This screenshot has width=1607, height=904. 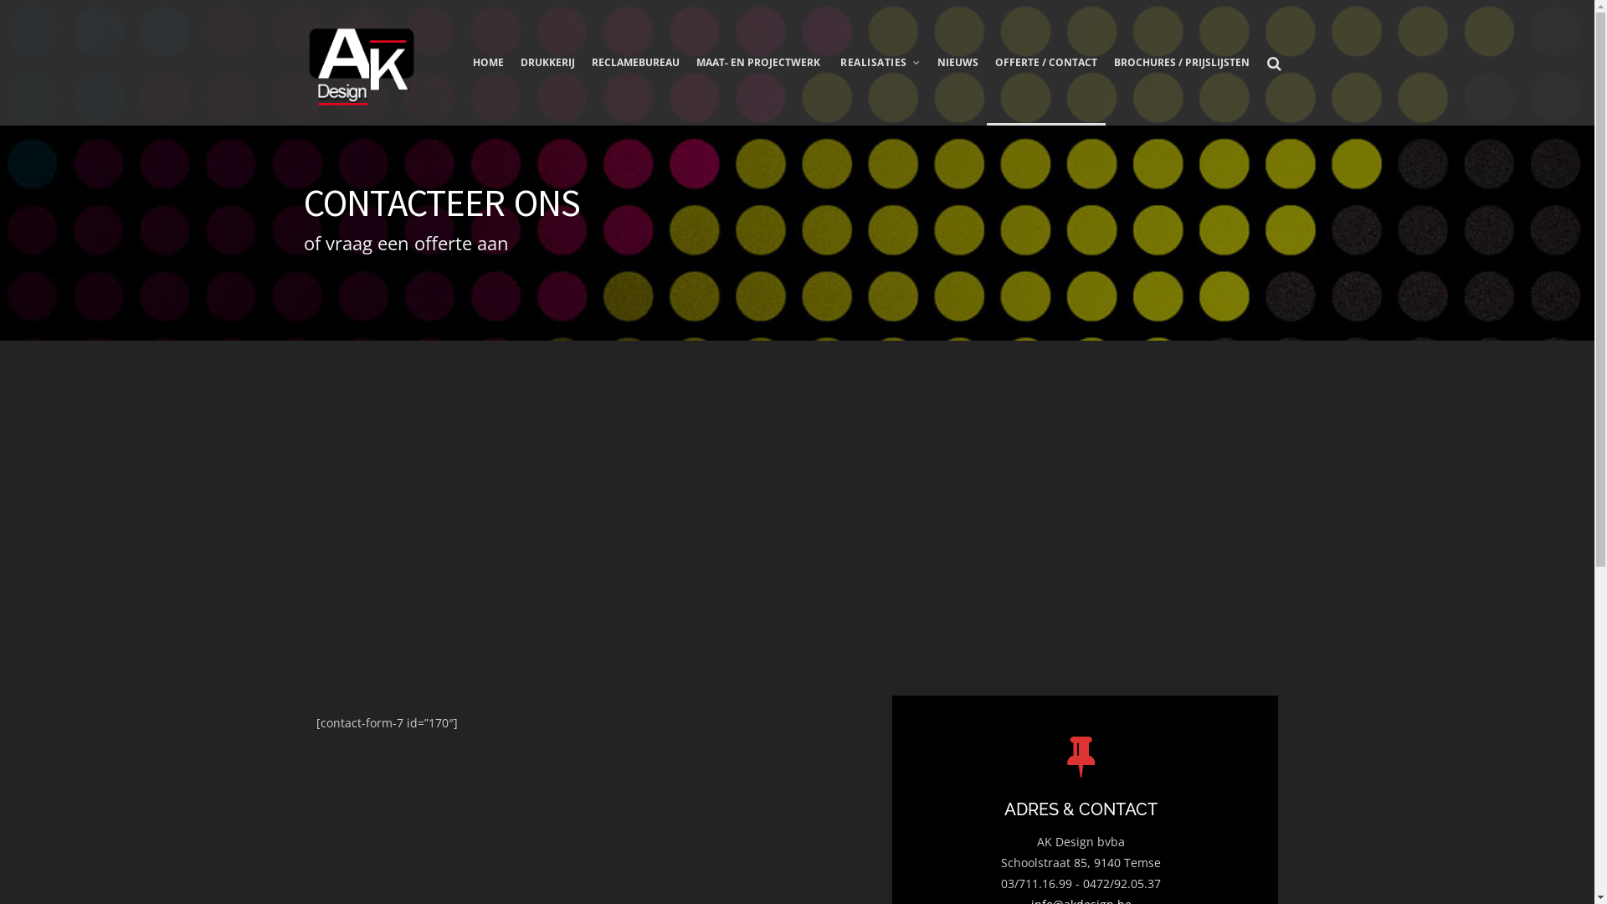 What do you see at coordinates (1045, 88) in the screenshot?
I see `OFFERTE / CONTACT` at bounding box center [1045, 88].